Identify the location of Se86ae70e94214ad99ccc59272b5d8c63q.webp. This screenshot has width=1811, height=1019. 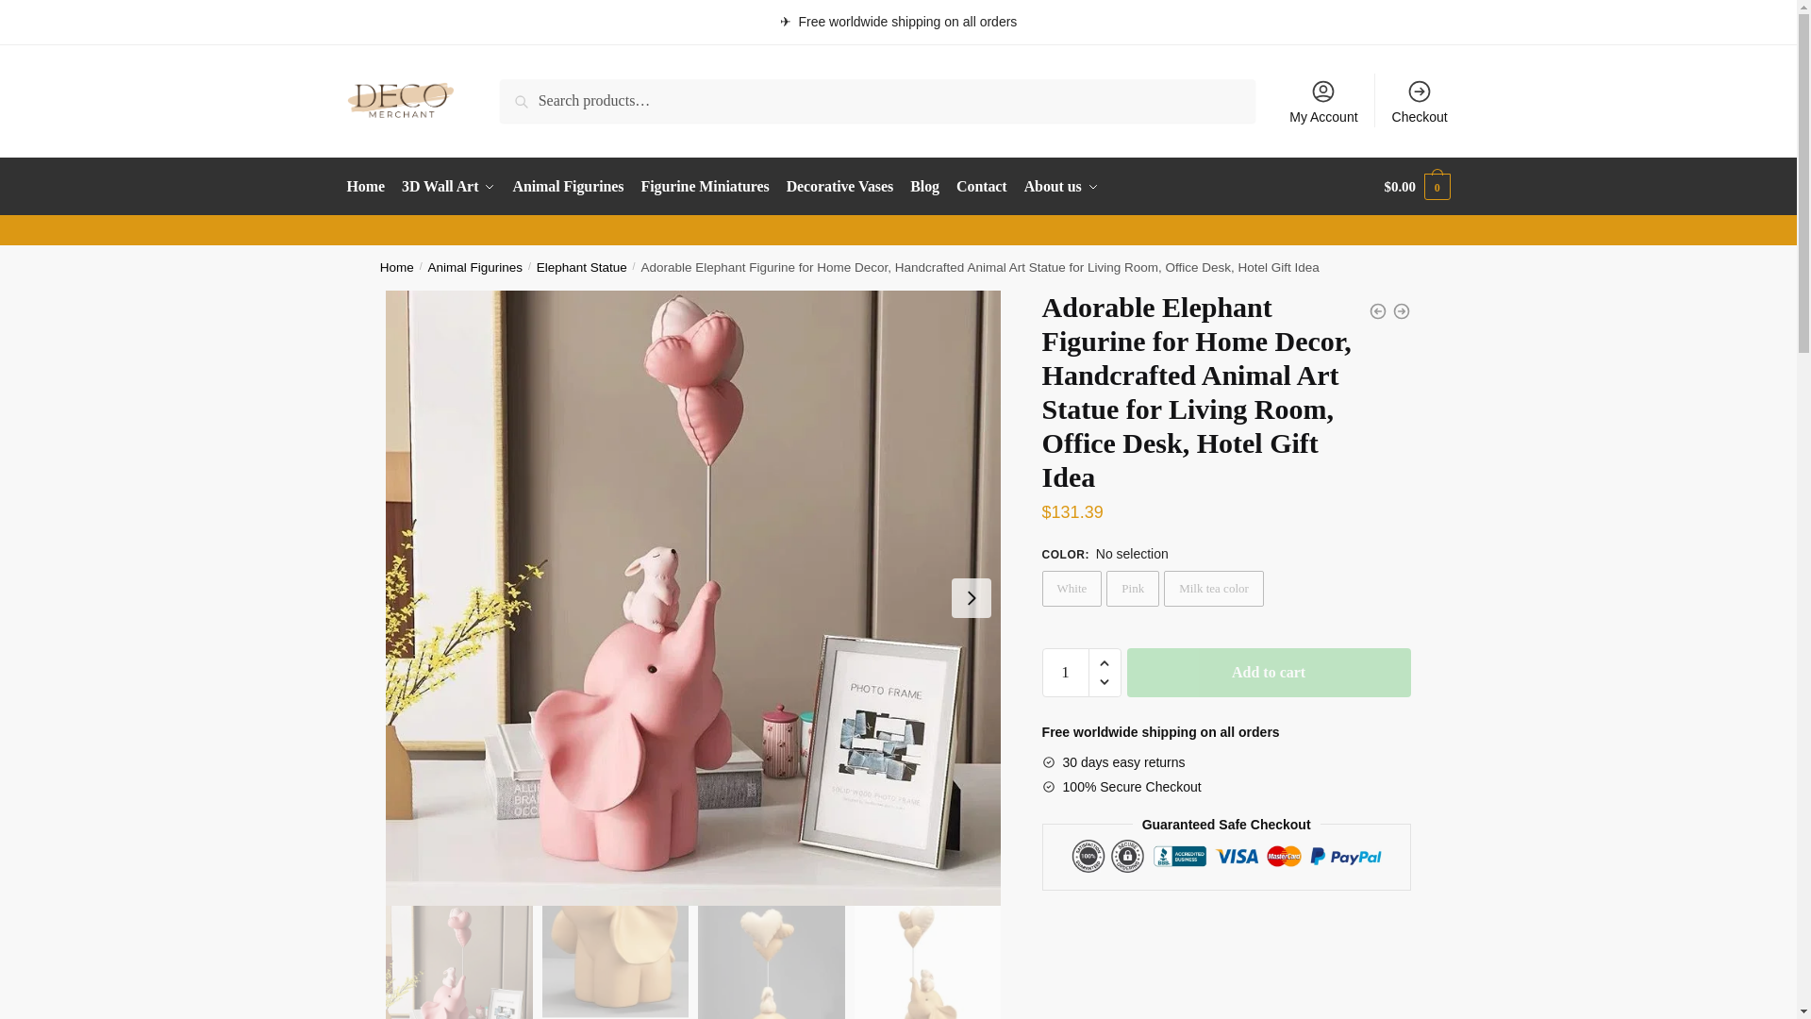
(770, 962).